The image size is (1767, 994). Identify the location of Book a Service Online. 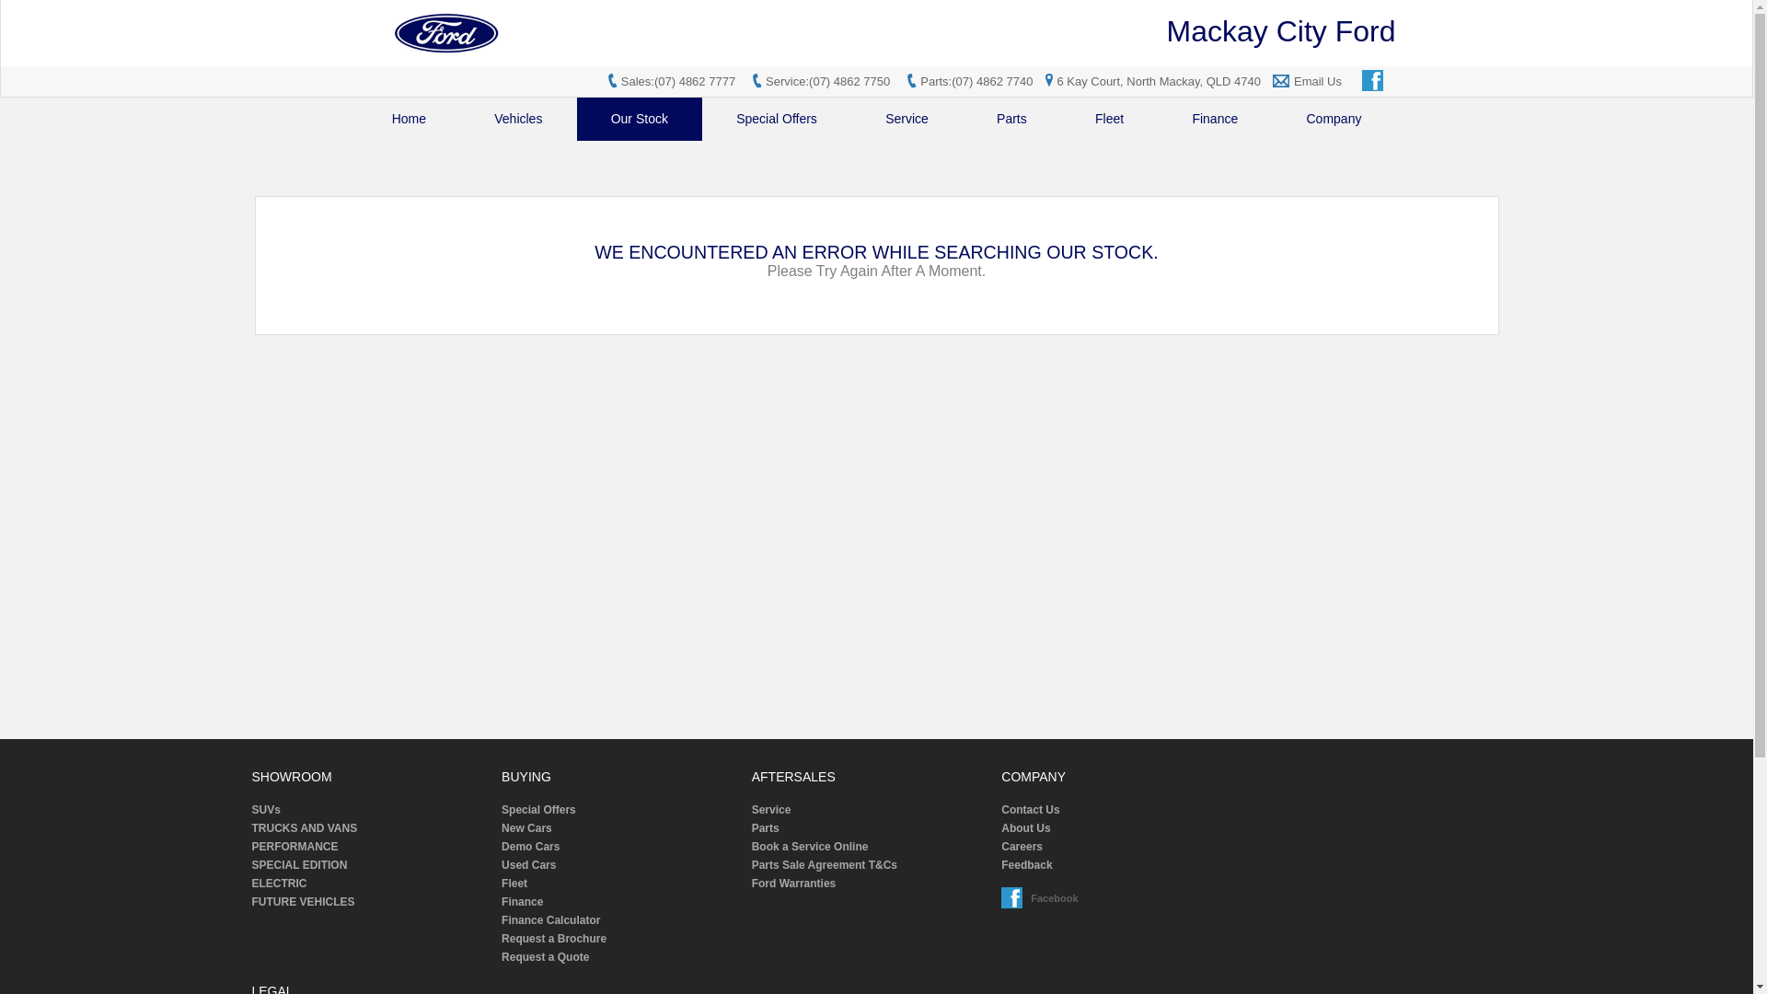
(871, 847).